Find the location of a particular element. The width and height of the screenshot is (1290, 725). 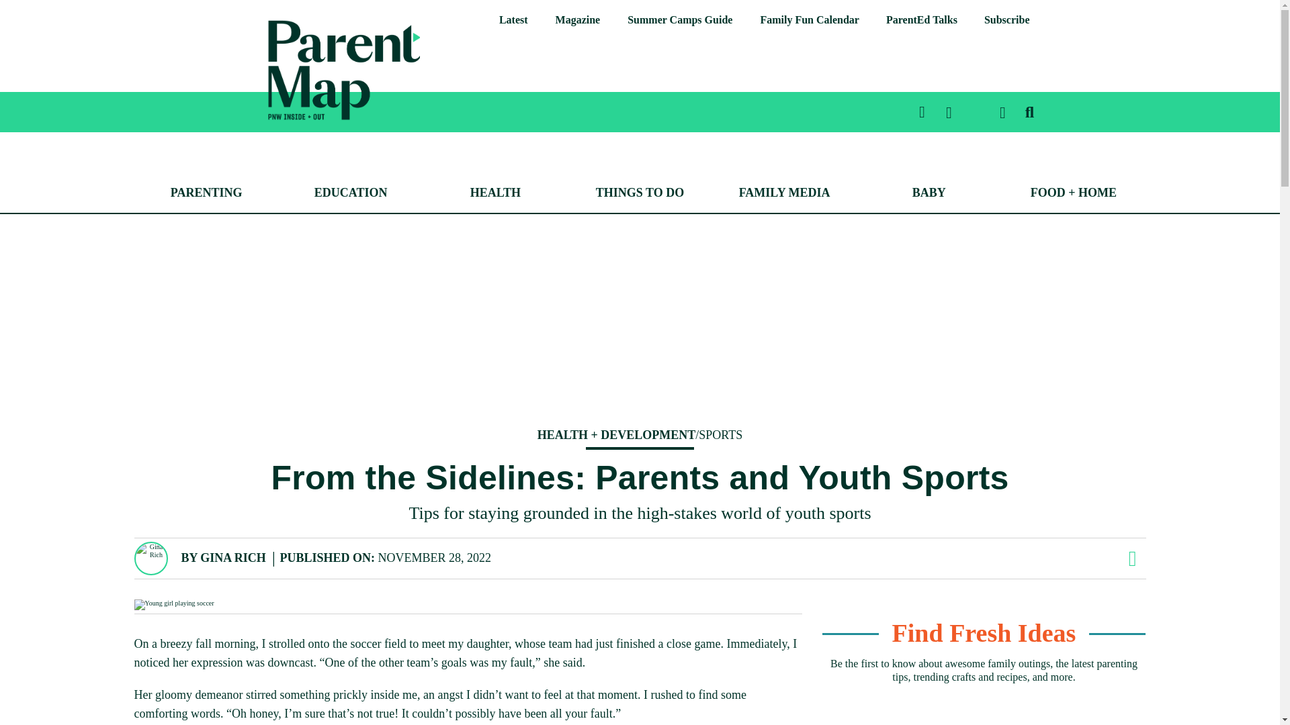

Home is located at coordinates (344, 70).